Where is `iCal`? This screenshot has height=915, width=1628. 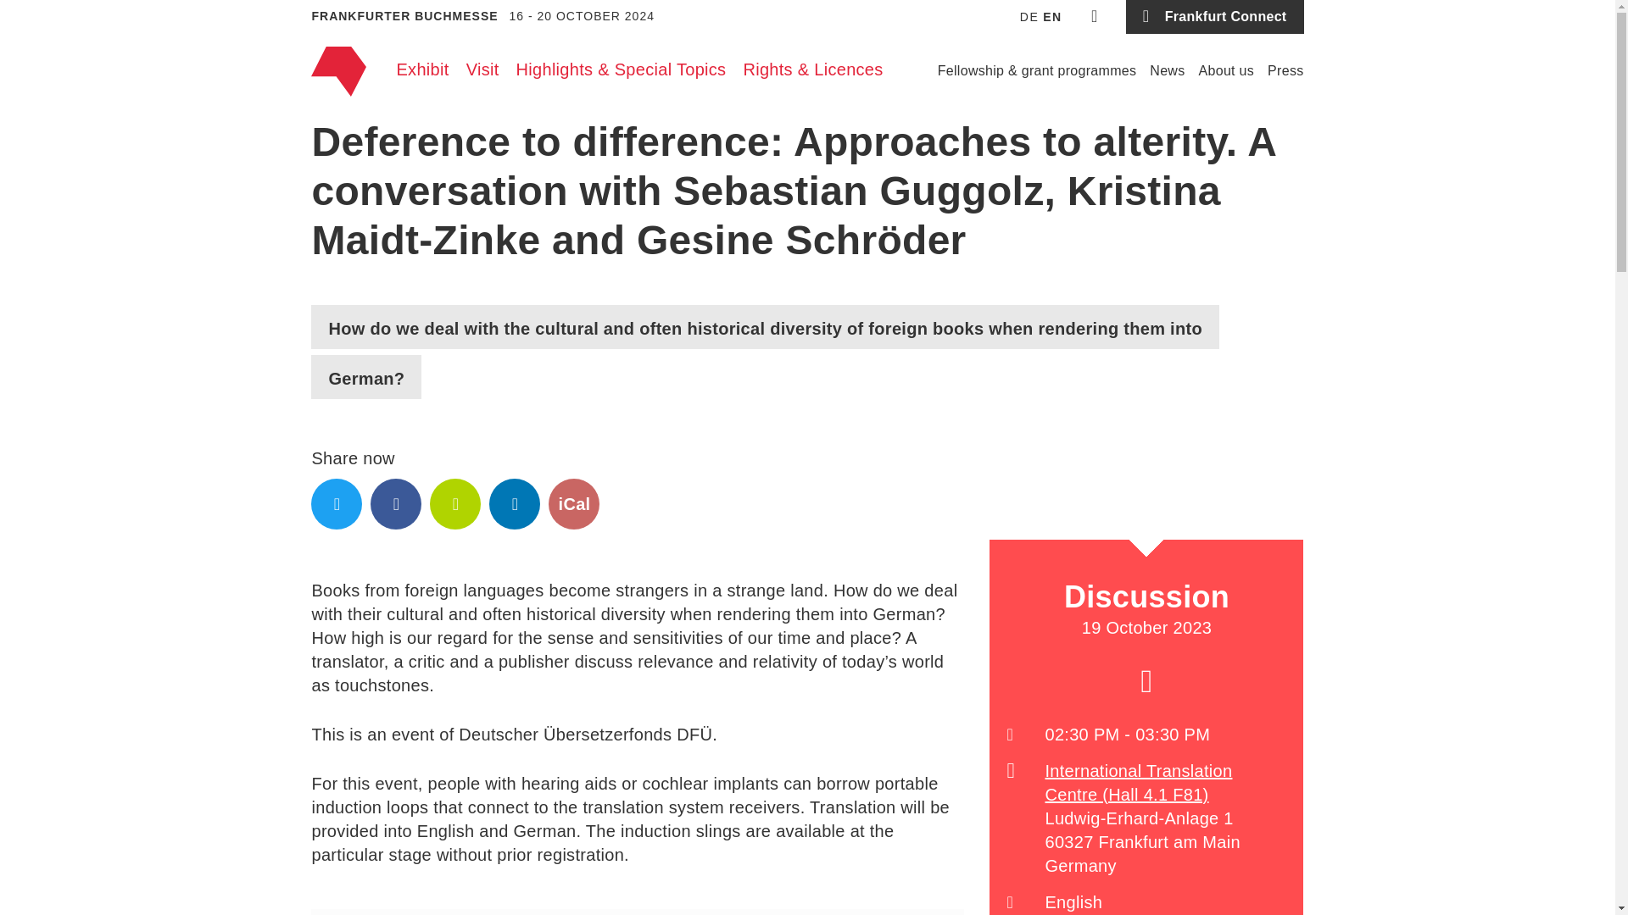
iCal is located at coordinates (1146, 681).